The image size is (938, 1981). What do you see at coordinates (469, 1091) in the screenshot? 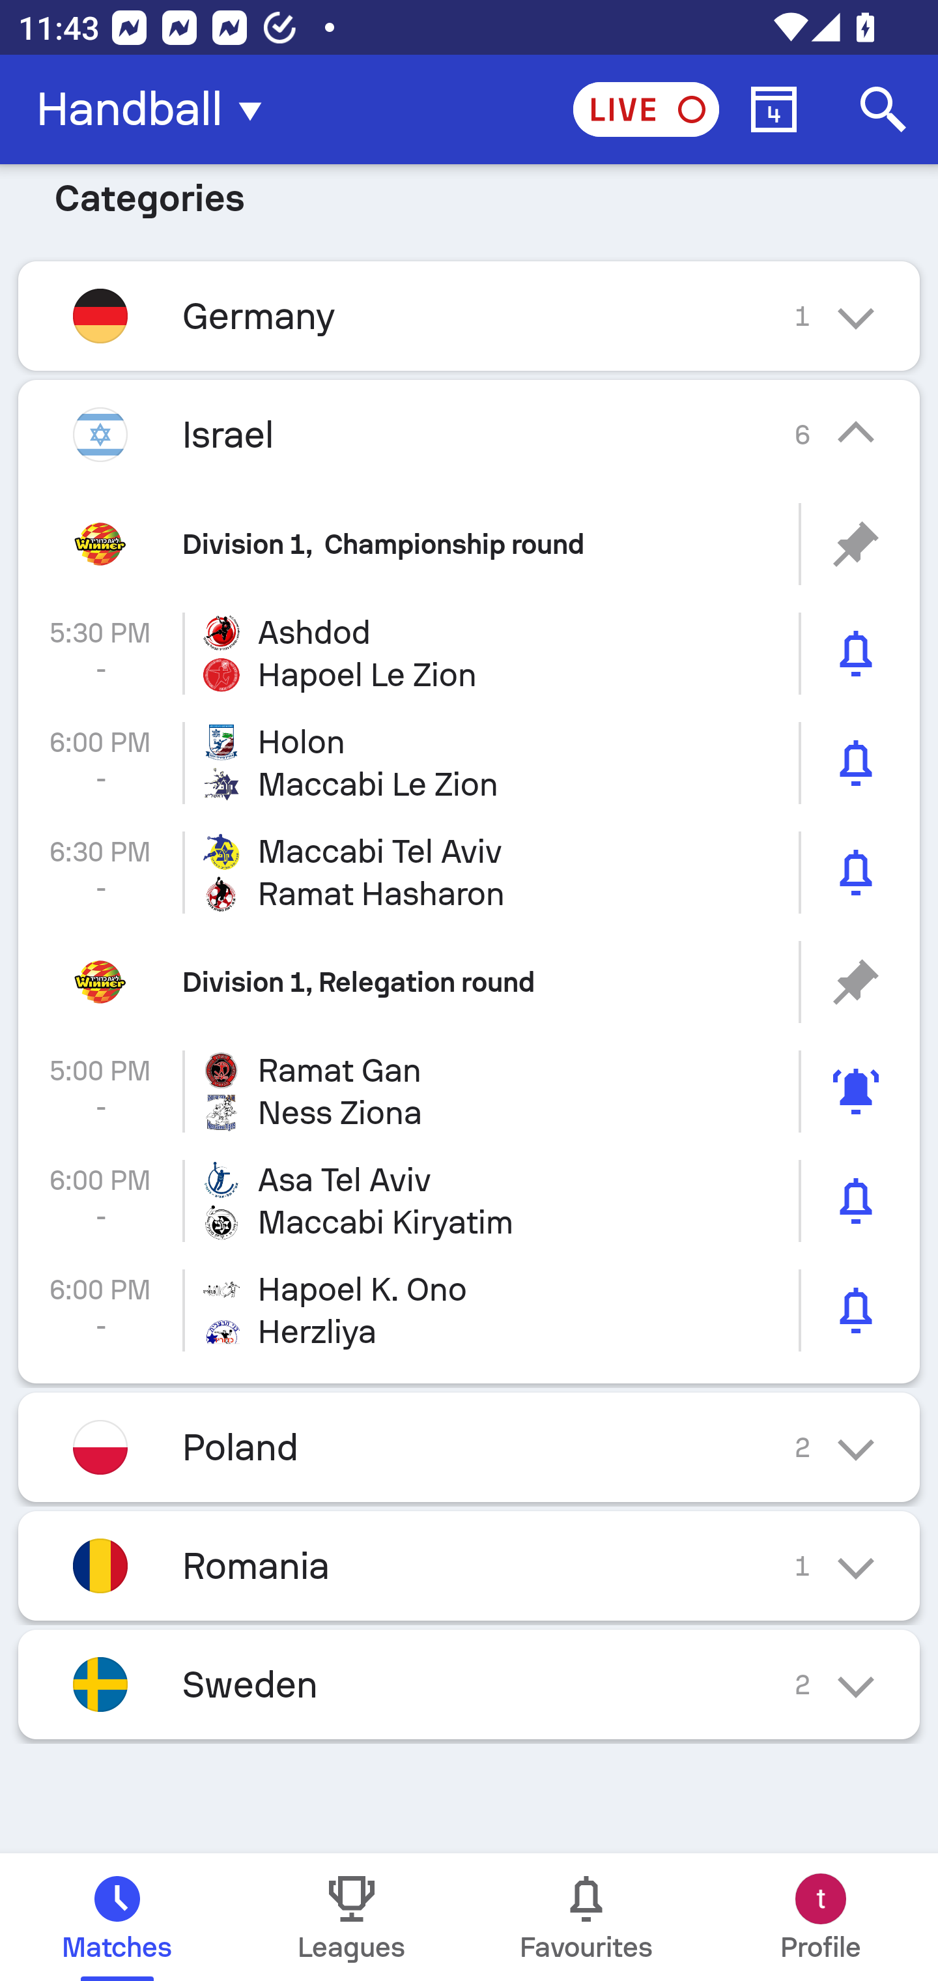
I see `5:00 PM - Ramat Gan Ness Ziona` at bounding box center [469, 1091].